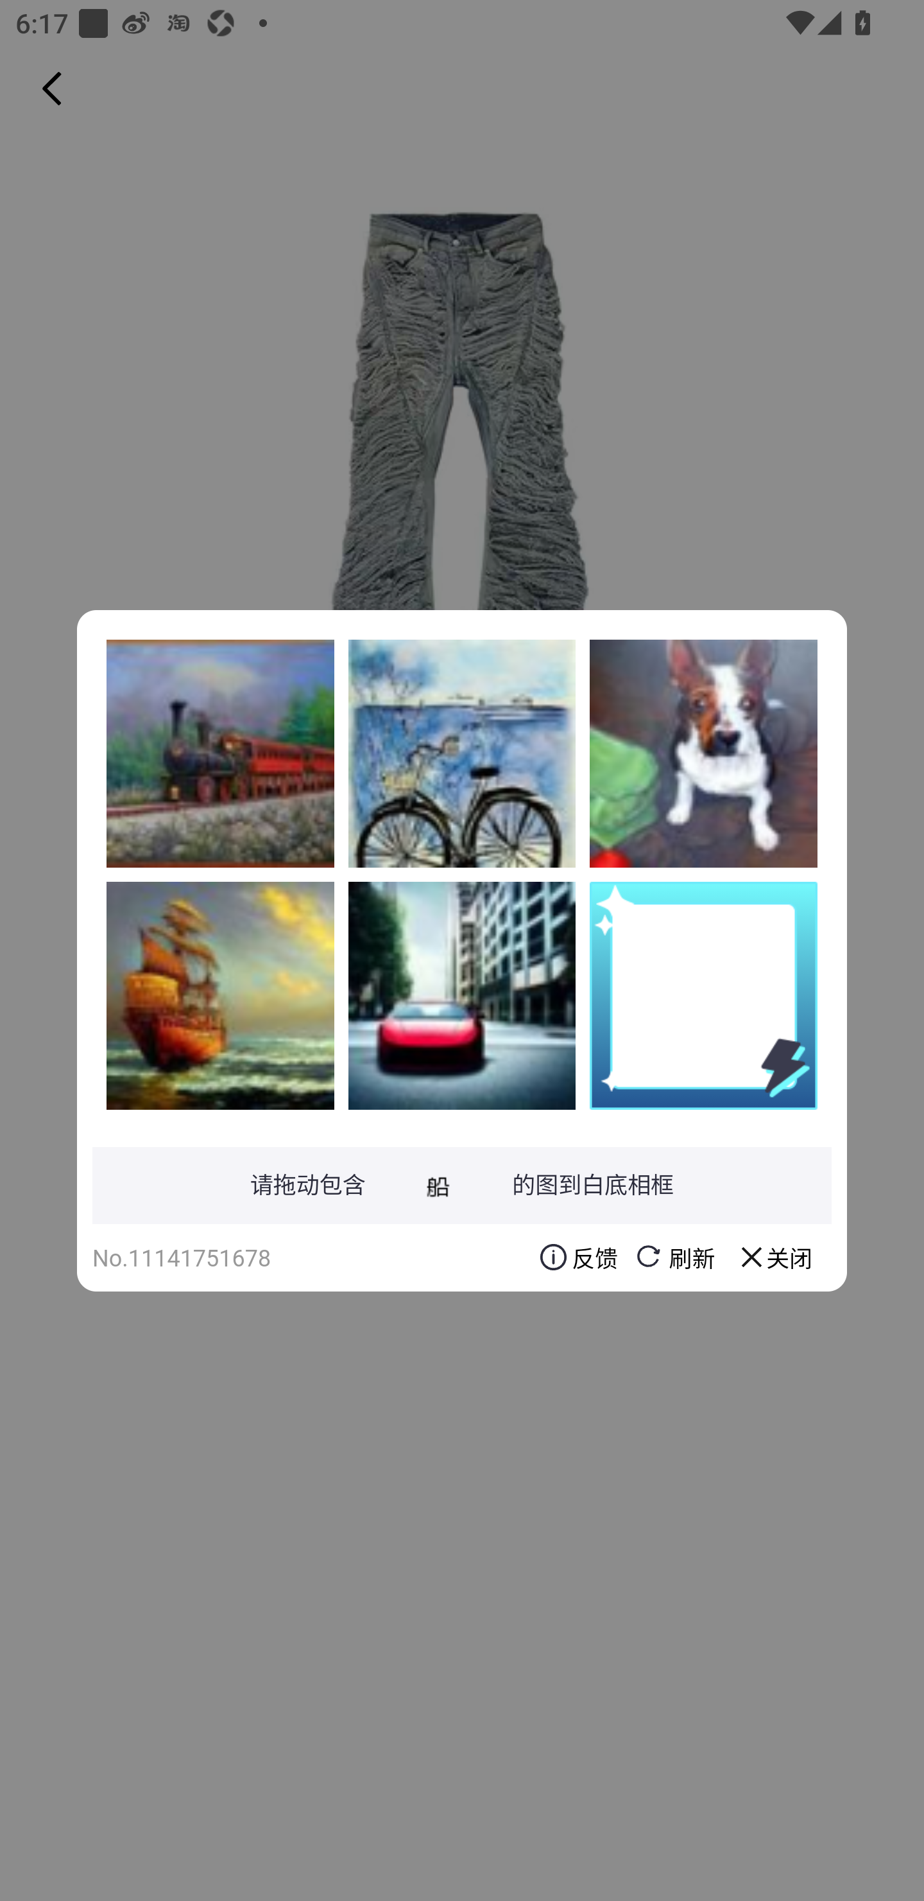  What do you see at coordinates (462, 995) in the screenshot?
I see `9+VUY+EPqNz4KC2` at bounding box center [462, 995].